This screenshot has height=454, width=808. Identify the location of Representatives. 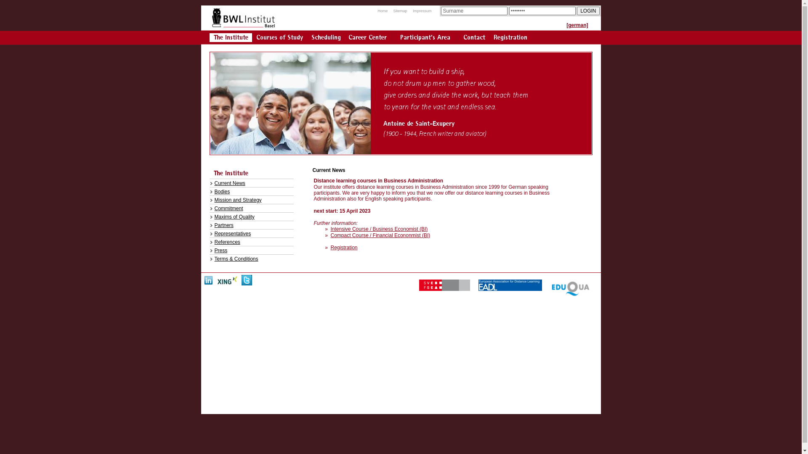
(252, 233).